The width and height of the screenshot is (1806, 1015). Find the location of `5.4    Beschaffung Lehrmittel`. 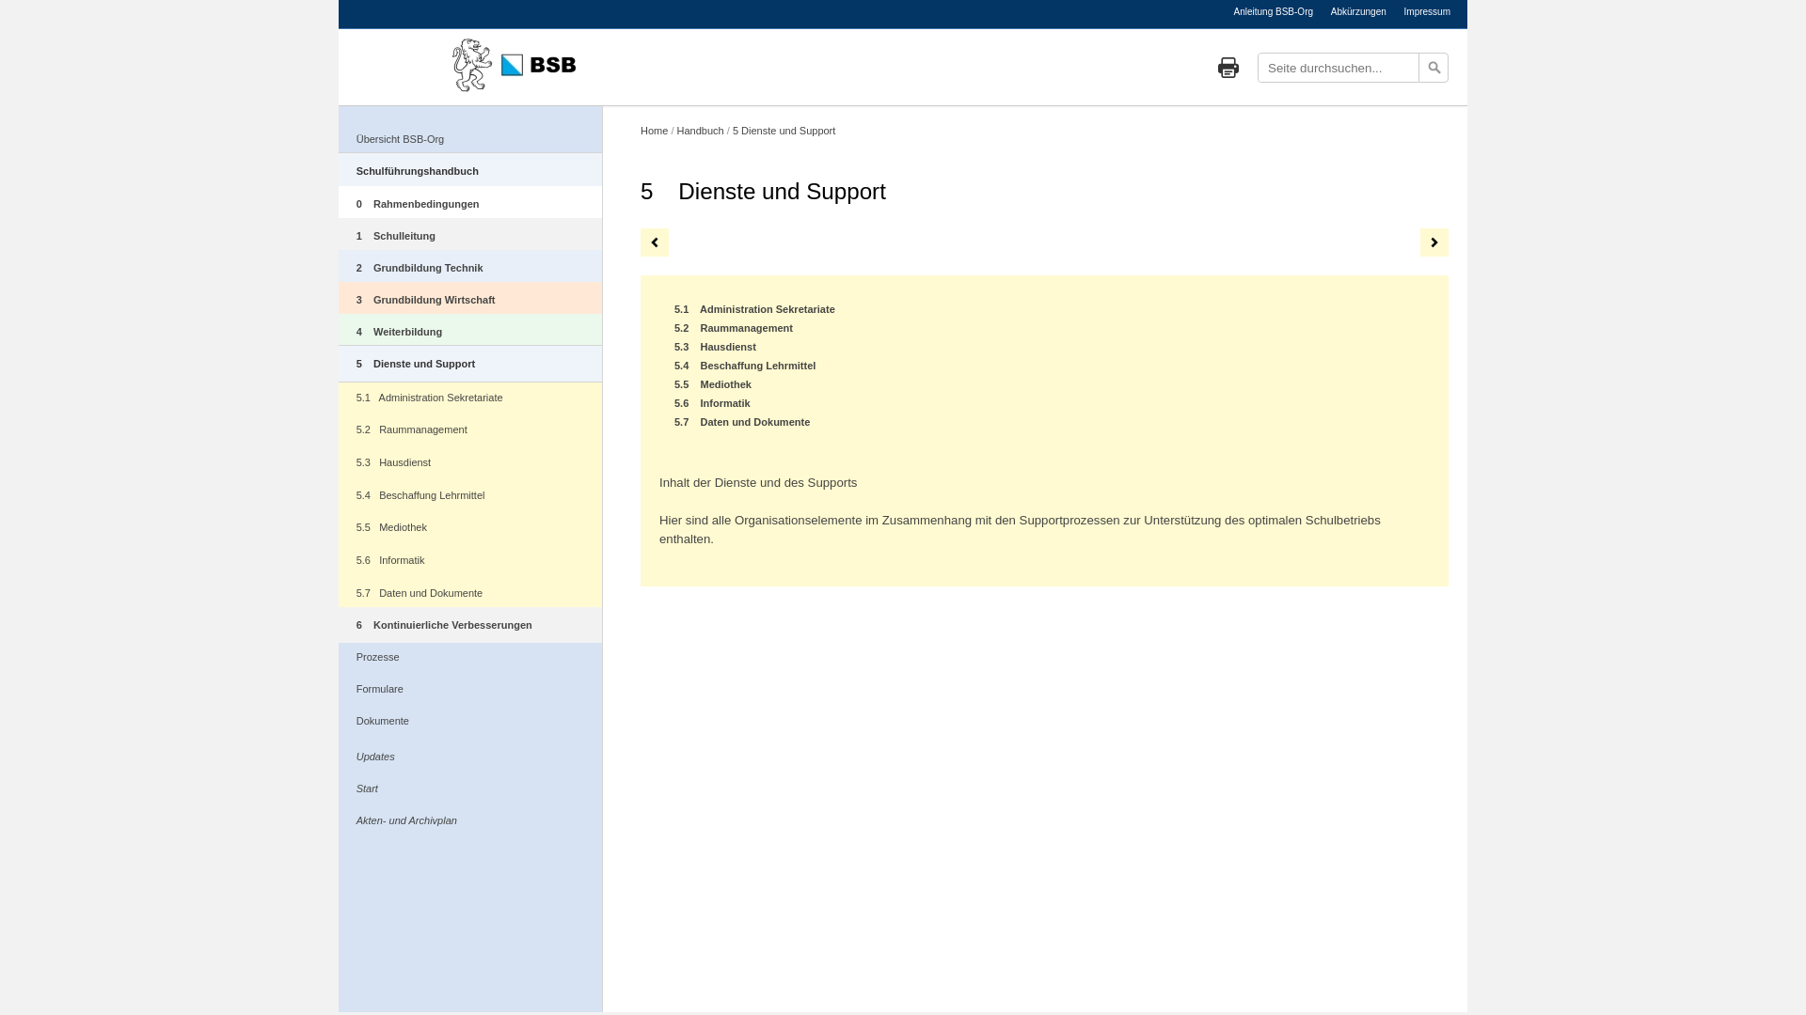

5.4    Beschaffung Lehrmittel is located at coordinates (745, 366).